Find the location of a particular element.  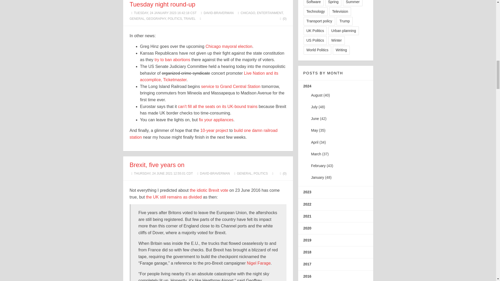

try to ban abortions is located at coordinates (172, 60).